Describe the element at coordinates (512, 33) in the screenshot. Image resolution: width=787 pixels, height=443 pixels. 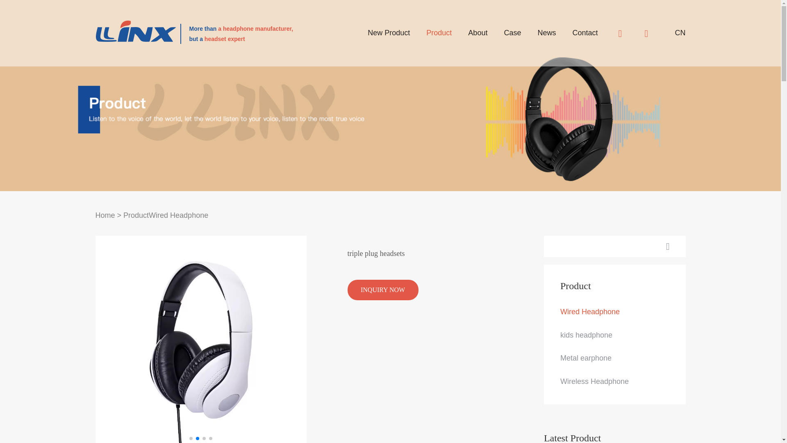
I see `Case` at that location.